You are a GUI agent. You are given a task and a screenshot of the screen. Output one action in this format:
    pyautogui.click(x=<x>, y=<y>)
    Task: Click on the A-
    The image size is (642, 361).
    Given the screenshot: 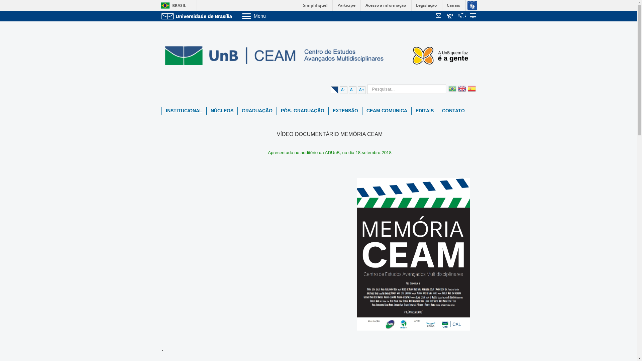 What is the action you would take?
    pyautogui.click(x=344, y=90)
    